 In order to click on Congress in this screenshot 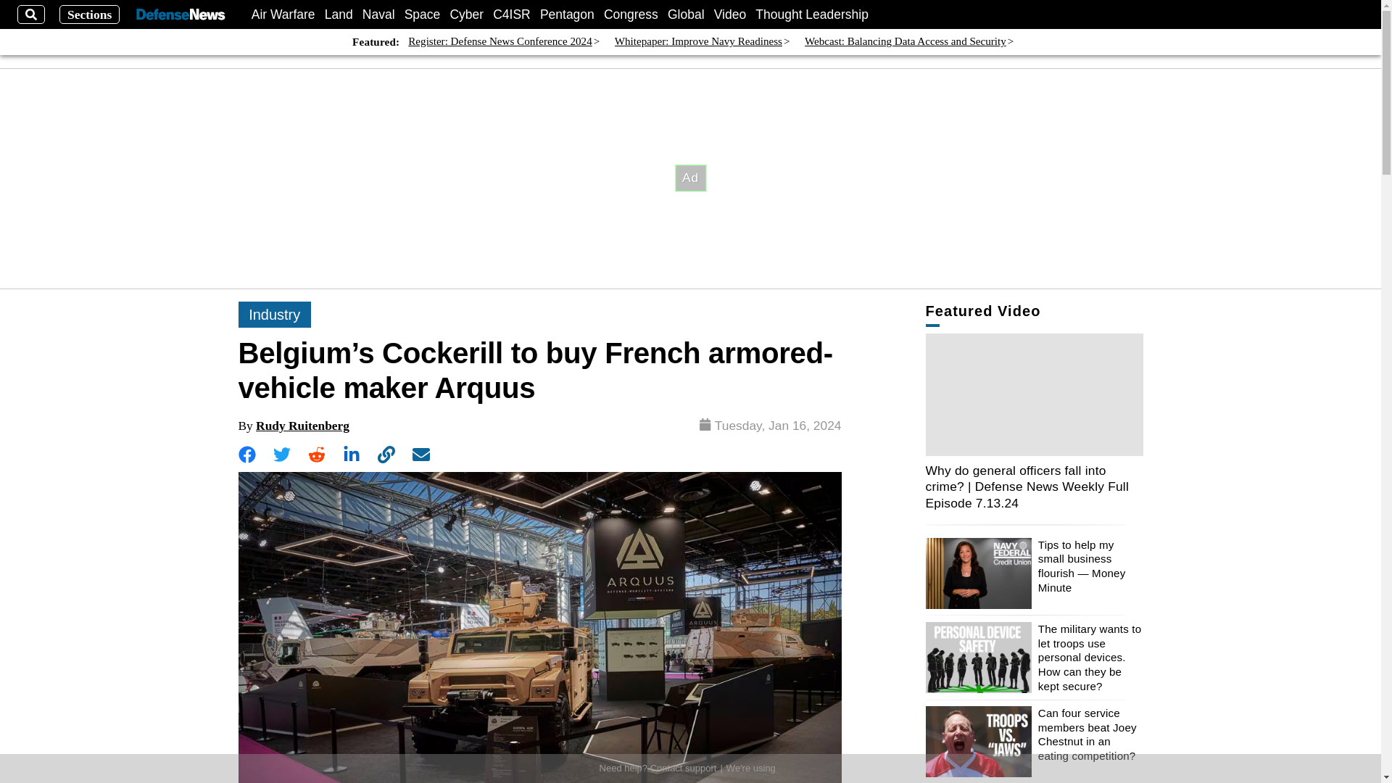, I will do `click(631, 14)`.